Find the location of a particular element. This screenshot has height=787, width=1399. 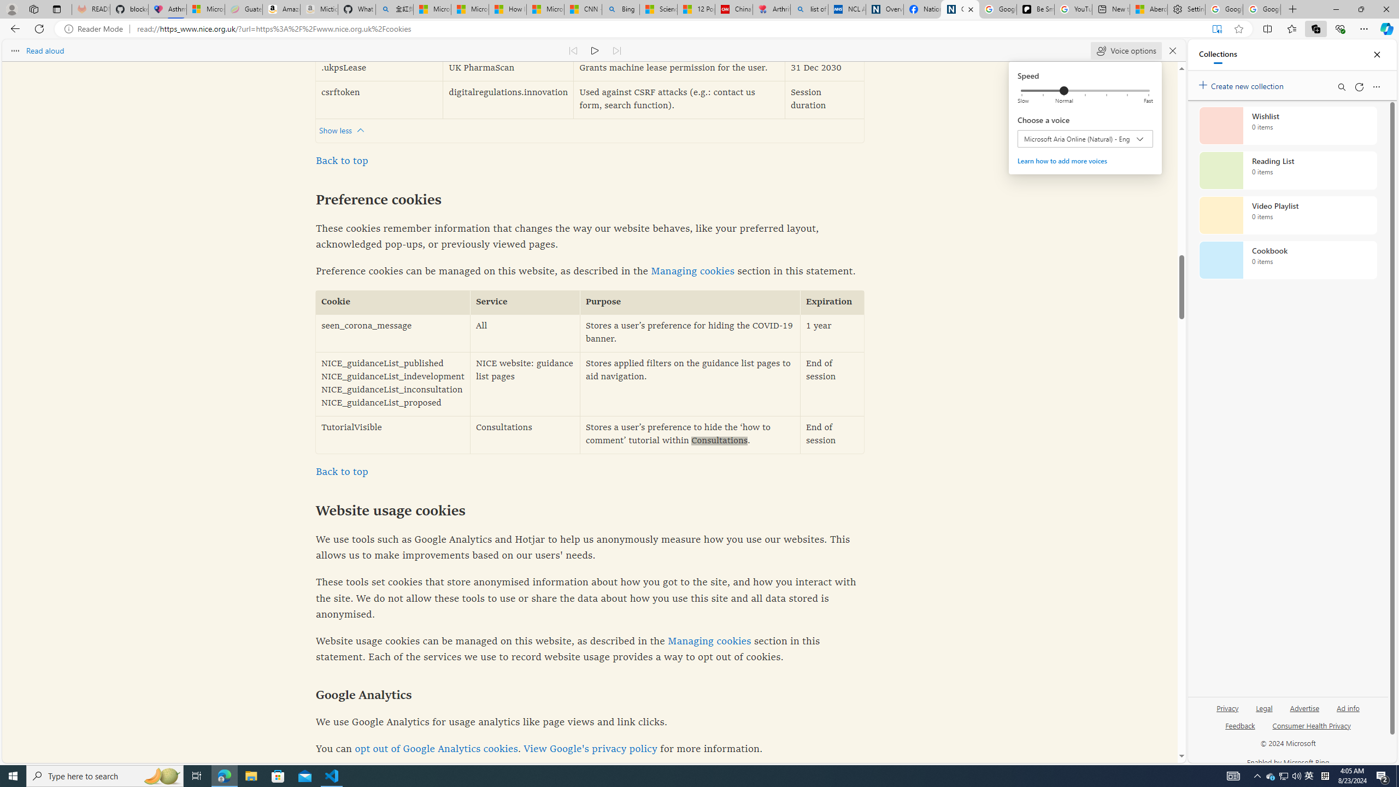

Create new collection is located at coordinates (1243, 84).